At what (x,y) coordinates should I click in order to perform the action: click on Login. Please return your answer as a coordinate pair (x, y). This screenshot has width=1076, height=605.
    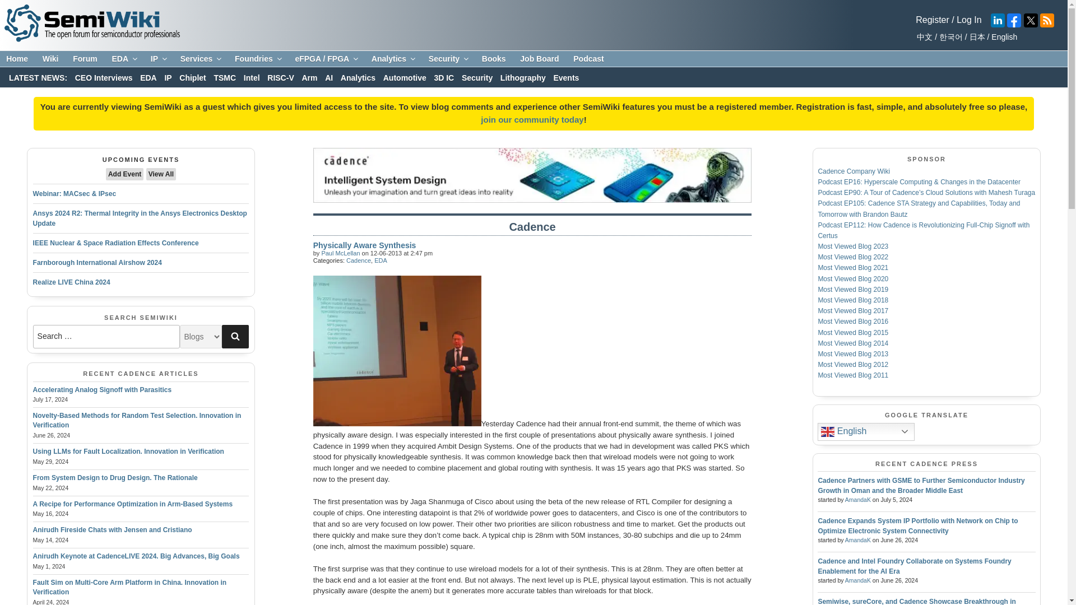
    Looking at the image, I should click on (932, 20).